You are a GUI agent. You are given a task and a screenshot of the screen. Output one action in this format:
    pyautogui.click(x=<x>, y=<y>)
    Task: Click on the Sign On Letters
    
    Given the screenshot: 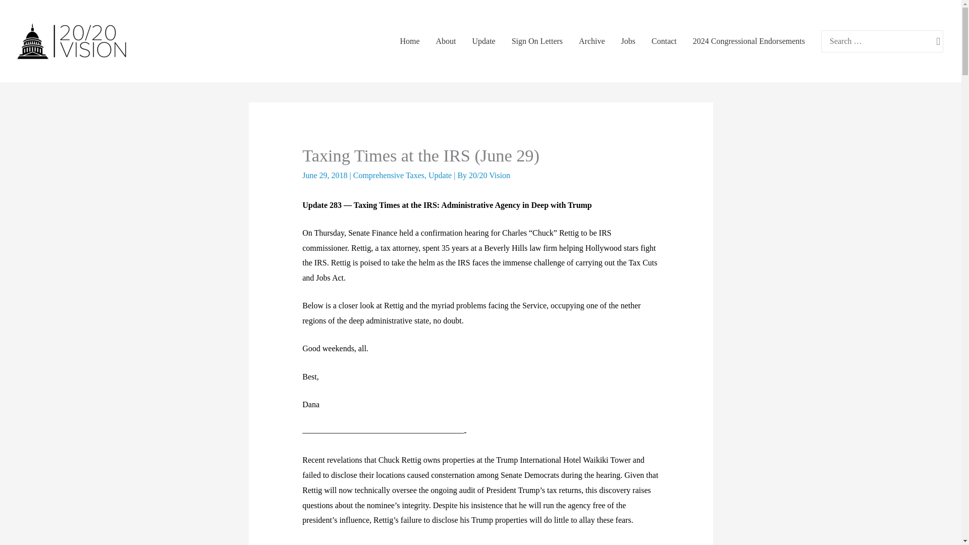 What is the action you would take?
    pyautogui.click(x=537, y=41)
    